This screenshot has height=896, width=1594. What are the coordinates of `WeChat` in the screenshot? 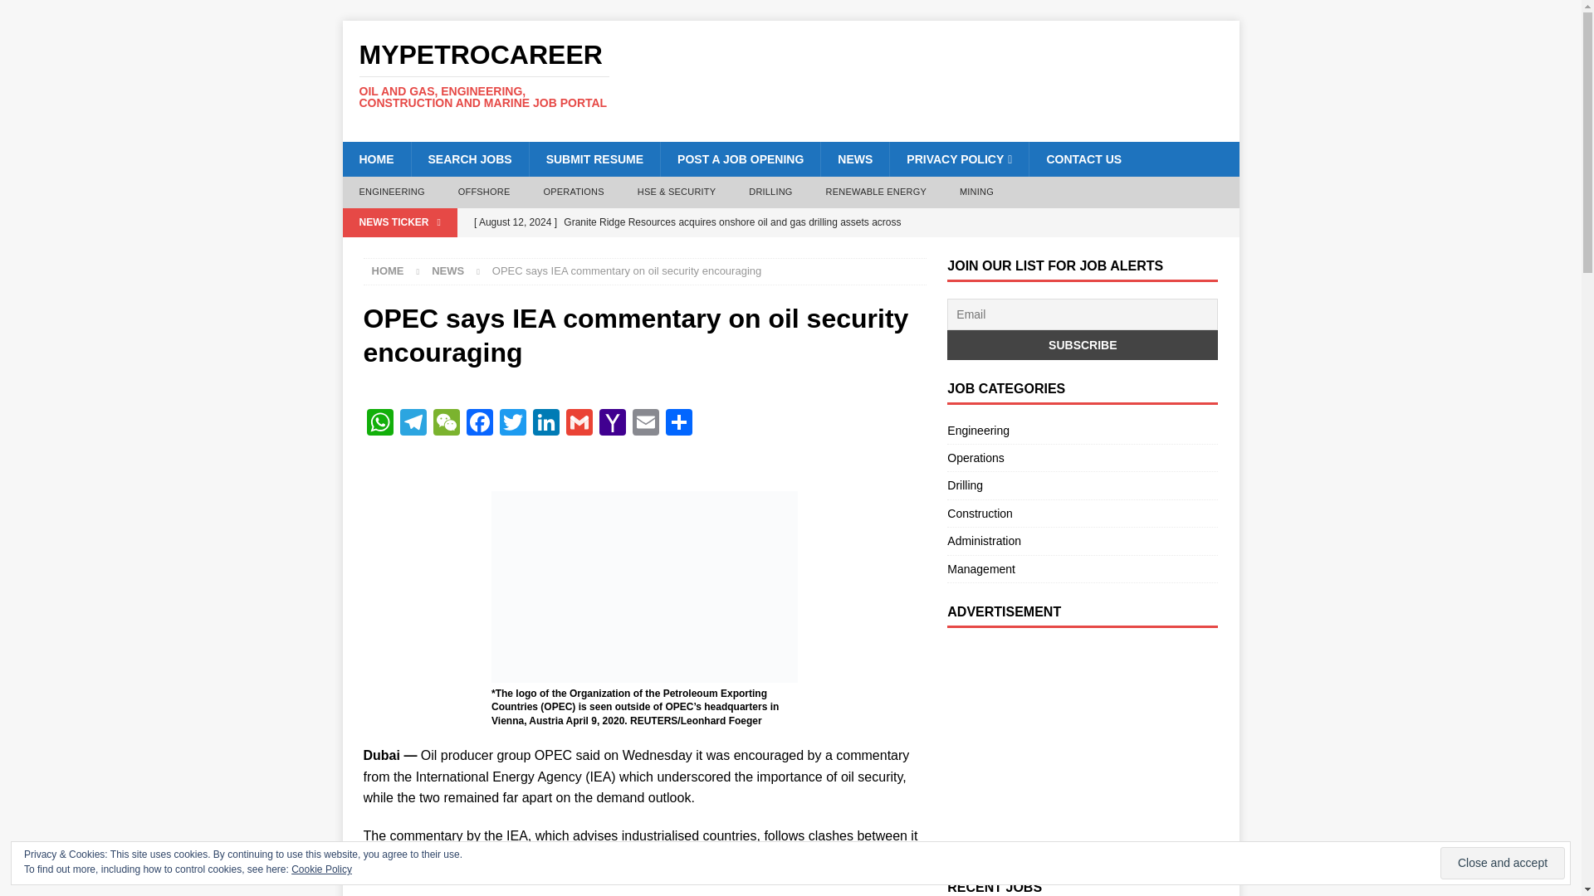 It's located at (447, 424).